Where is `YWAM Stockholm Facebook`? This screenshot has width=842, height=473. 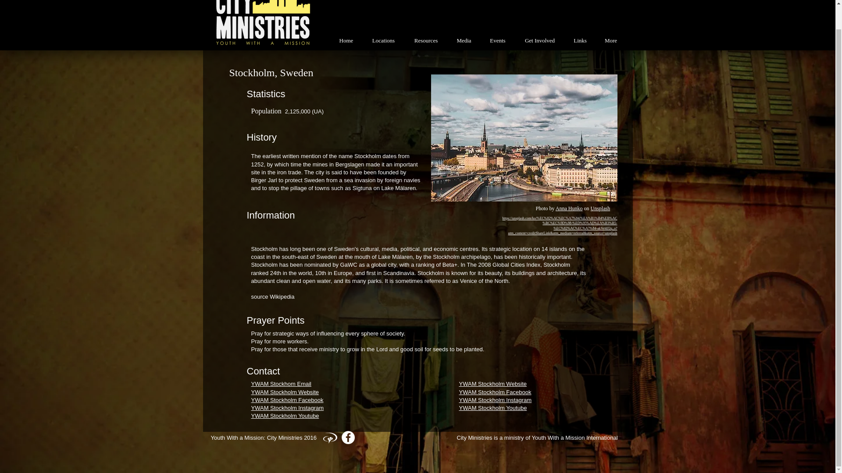 YWAM Stockholm Facebook is located at coordinates (495, 392).